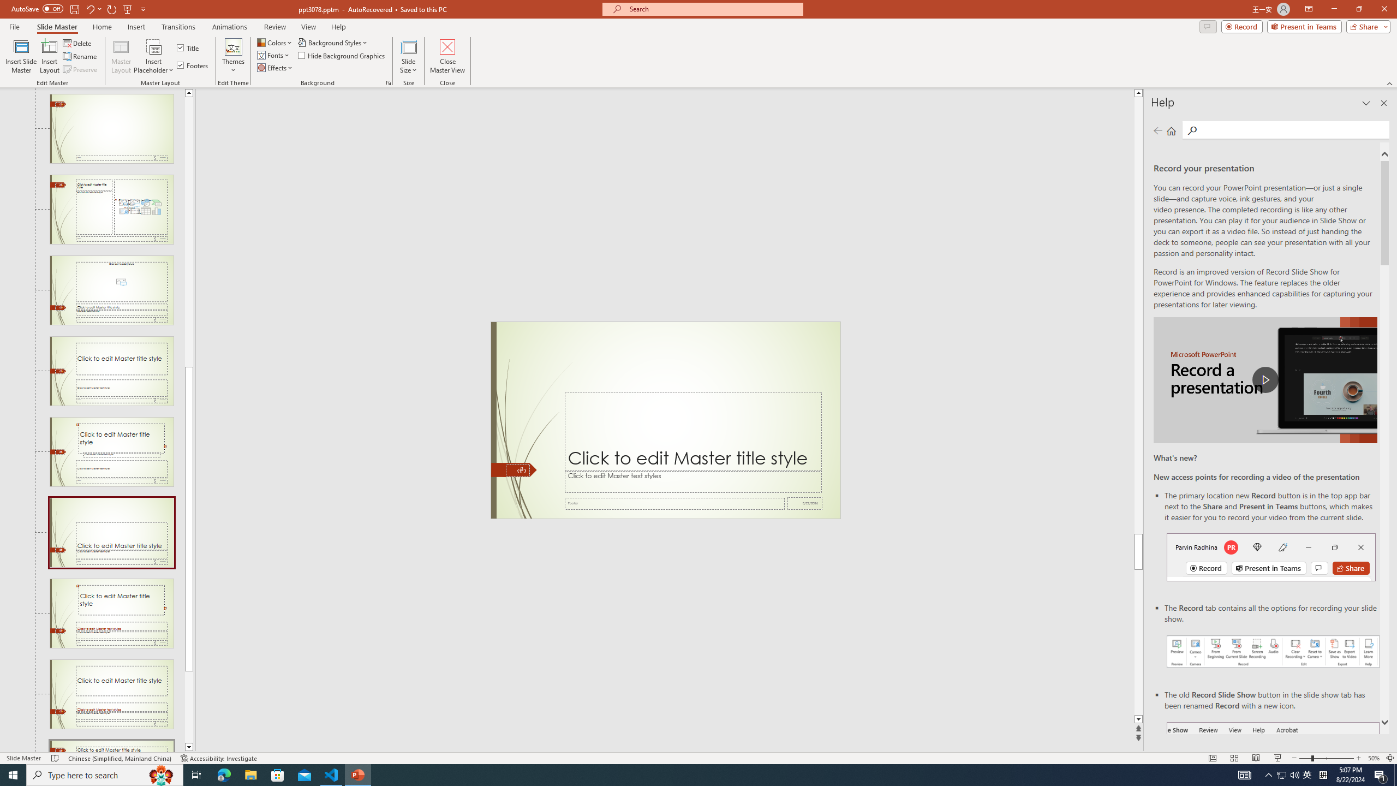 This screenshot has width=1397, height=786. I want to click on Content, so click(154, 46).